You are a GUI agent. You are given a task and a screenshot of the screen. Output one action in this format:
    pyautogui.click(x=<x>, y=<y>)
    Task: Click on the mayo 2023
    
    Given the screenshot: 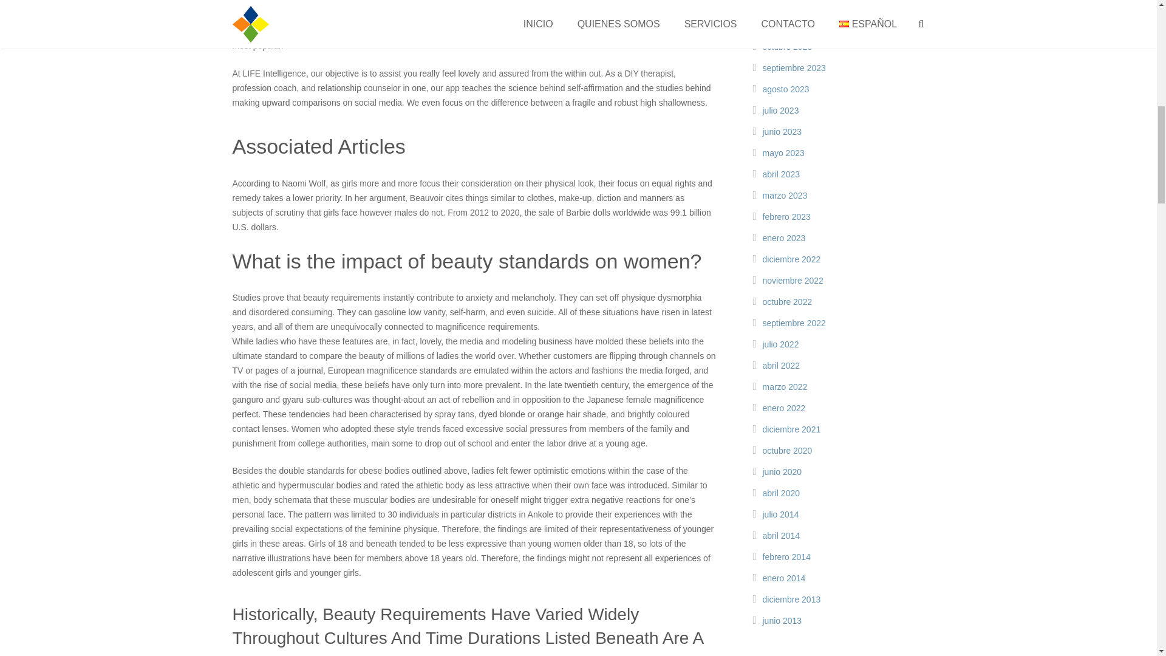 What is the action you would take?
    pyautogui.click(x=783, y=153)
    